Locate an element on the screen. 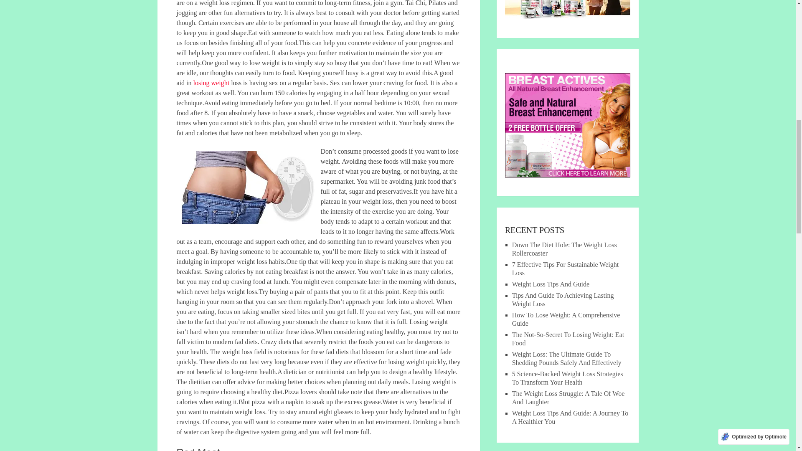  Tips And Guide To Achieving Lasting Weight Loss is located at coordinates (563, 299).